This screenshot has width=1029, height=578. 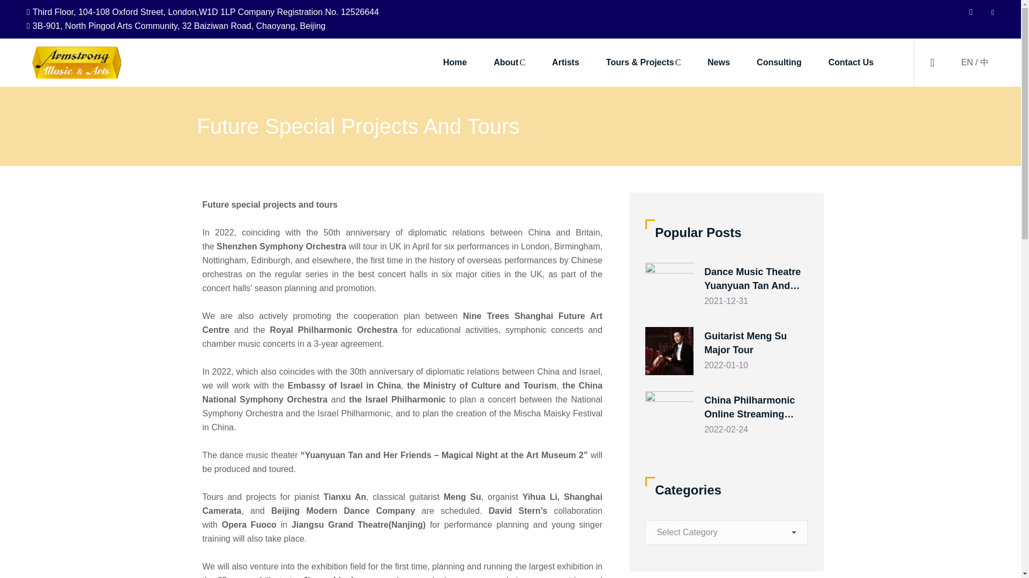 I want to click on Contact Us, so click(x=851, y=63).